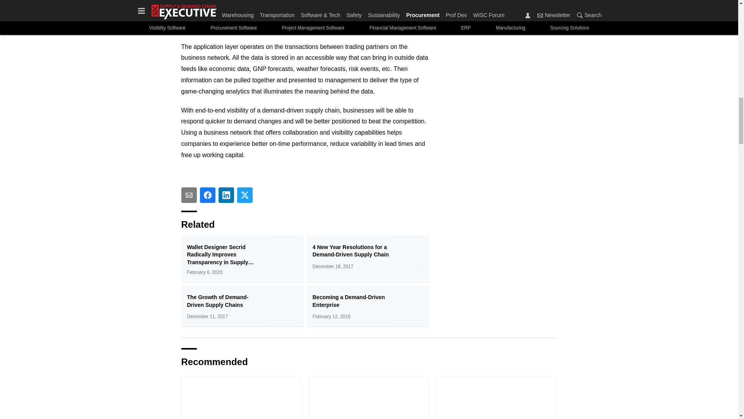  I want to click on Share To twitter, so click(245, 195).